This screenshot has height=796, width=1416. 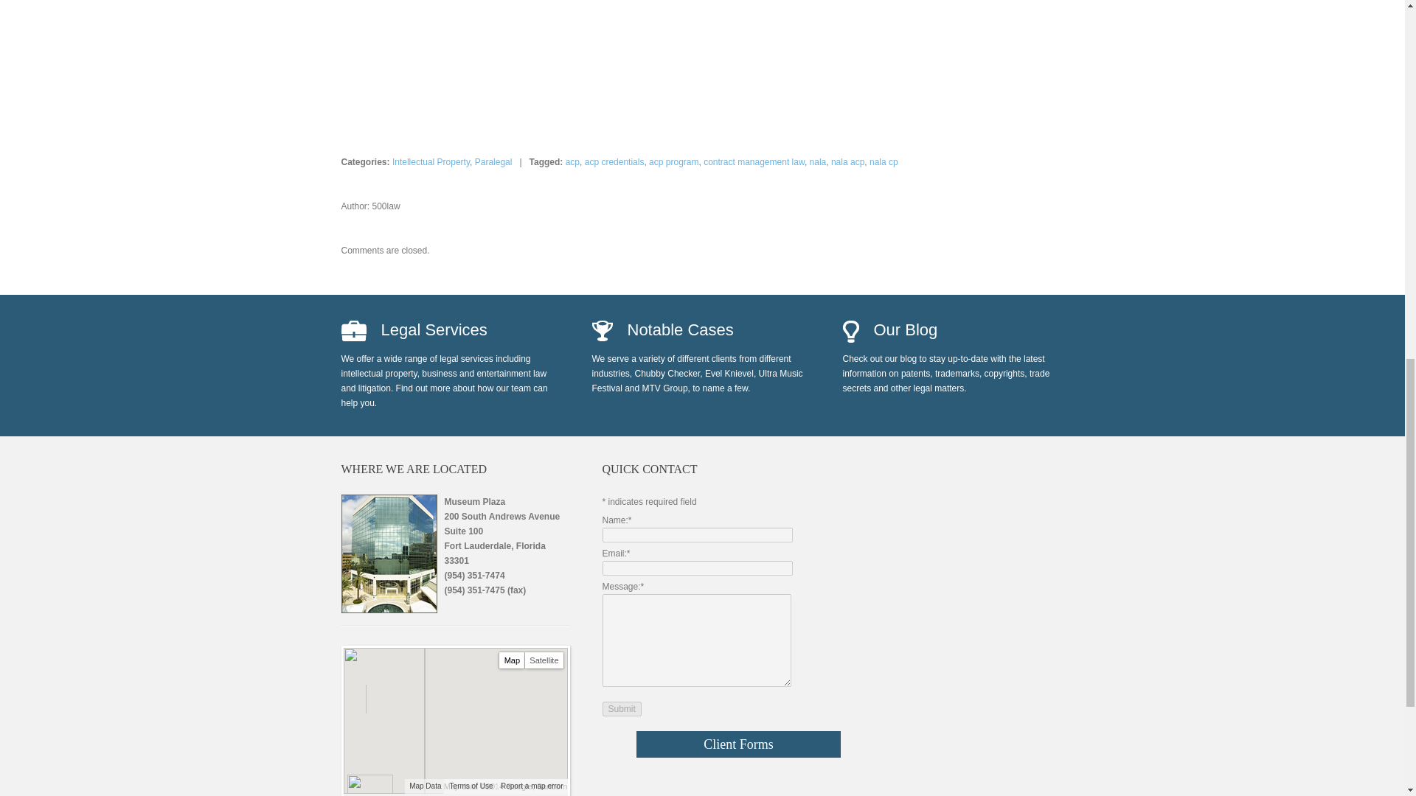 What do you see at coordinates (369, 783) in the screenshot?
I see `Click to see this area on Google Maps` at bounding box center [369, 783].